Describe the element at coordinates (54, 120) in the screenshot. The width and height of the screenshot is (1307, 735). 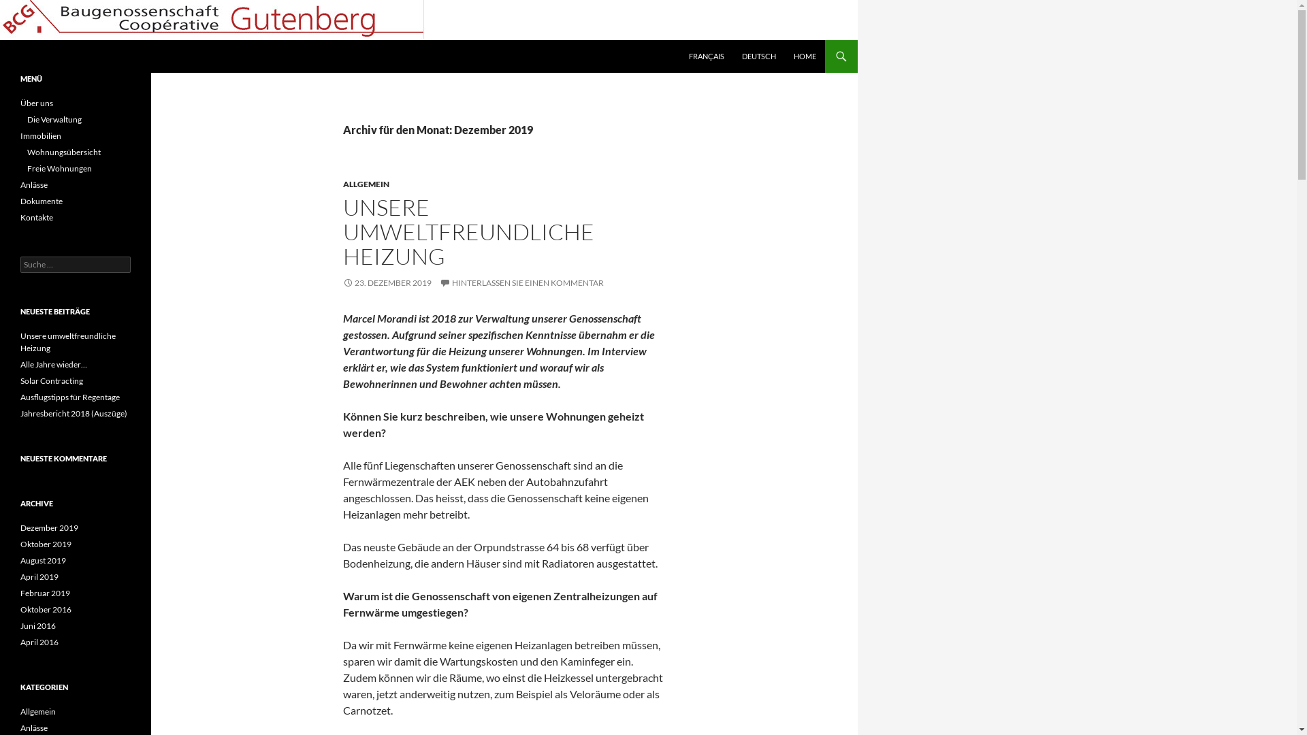
I see `Die Verwaltung` at that location.